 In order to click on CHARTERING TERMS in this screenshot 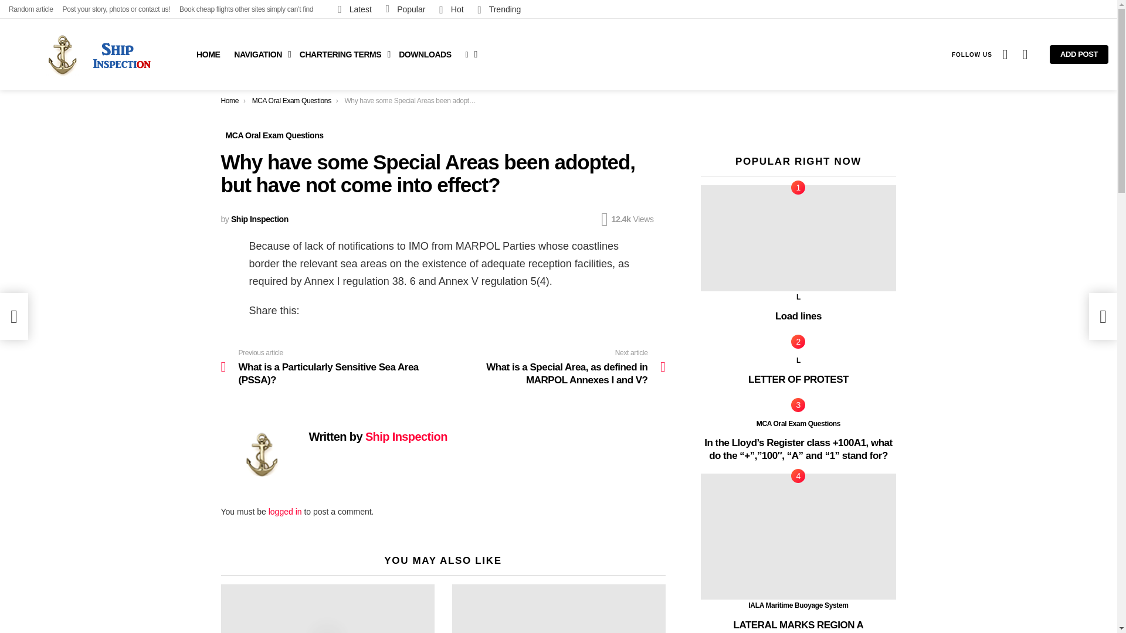, I will do `click(342, 54)`.